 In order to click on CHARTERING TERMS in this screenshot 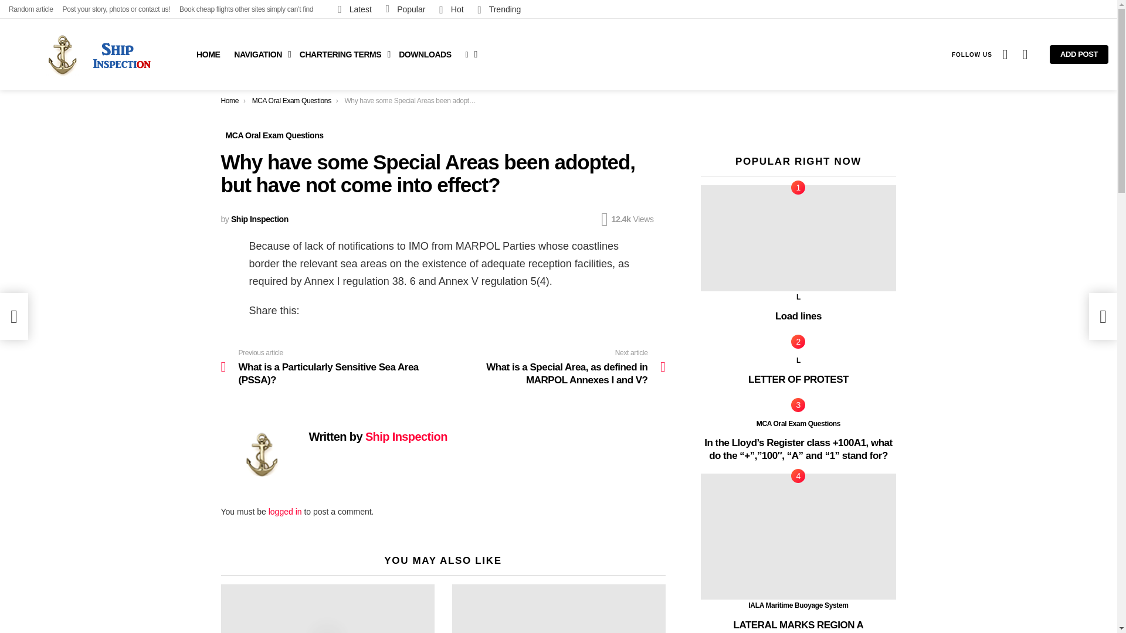, I will do `click(342, 54)`.